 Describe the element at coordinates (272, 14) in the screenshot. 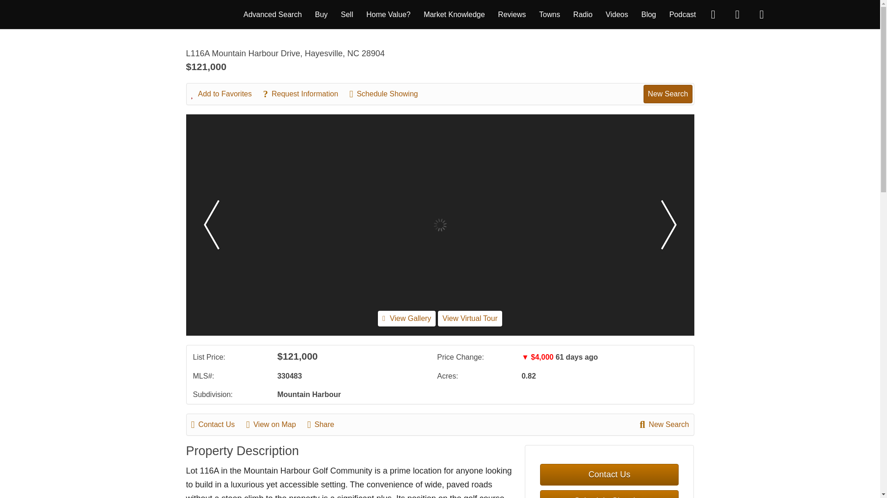

I see `Advanced Search` at that location.